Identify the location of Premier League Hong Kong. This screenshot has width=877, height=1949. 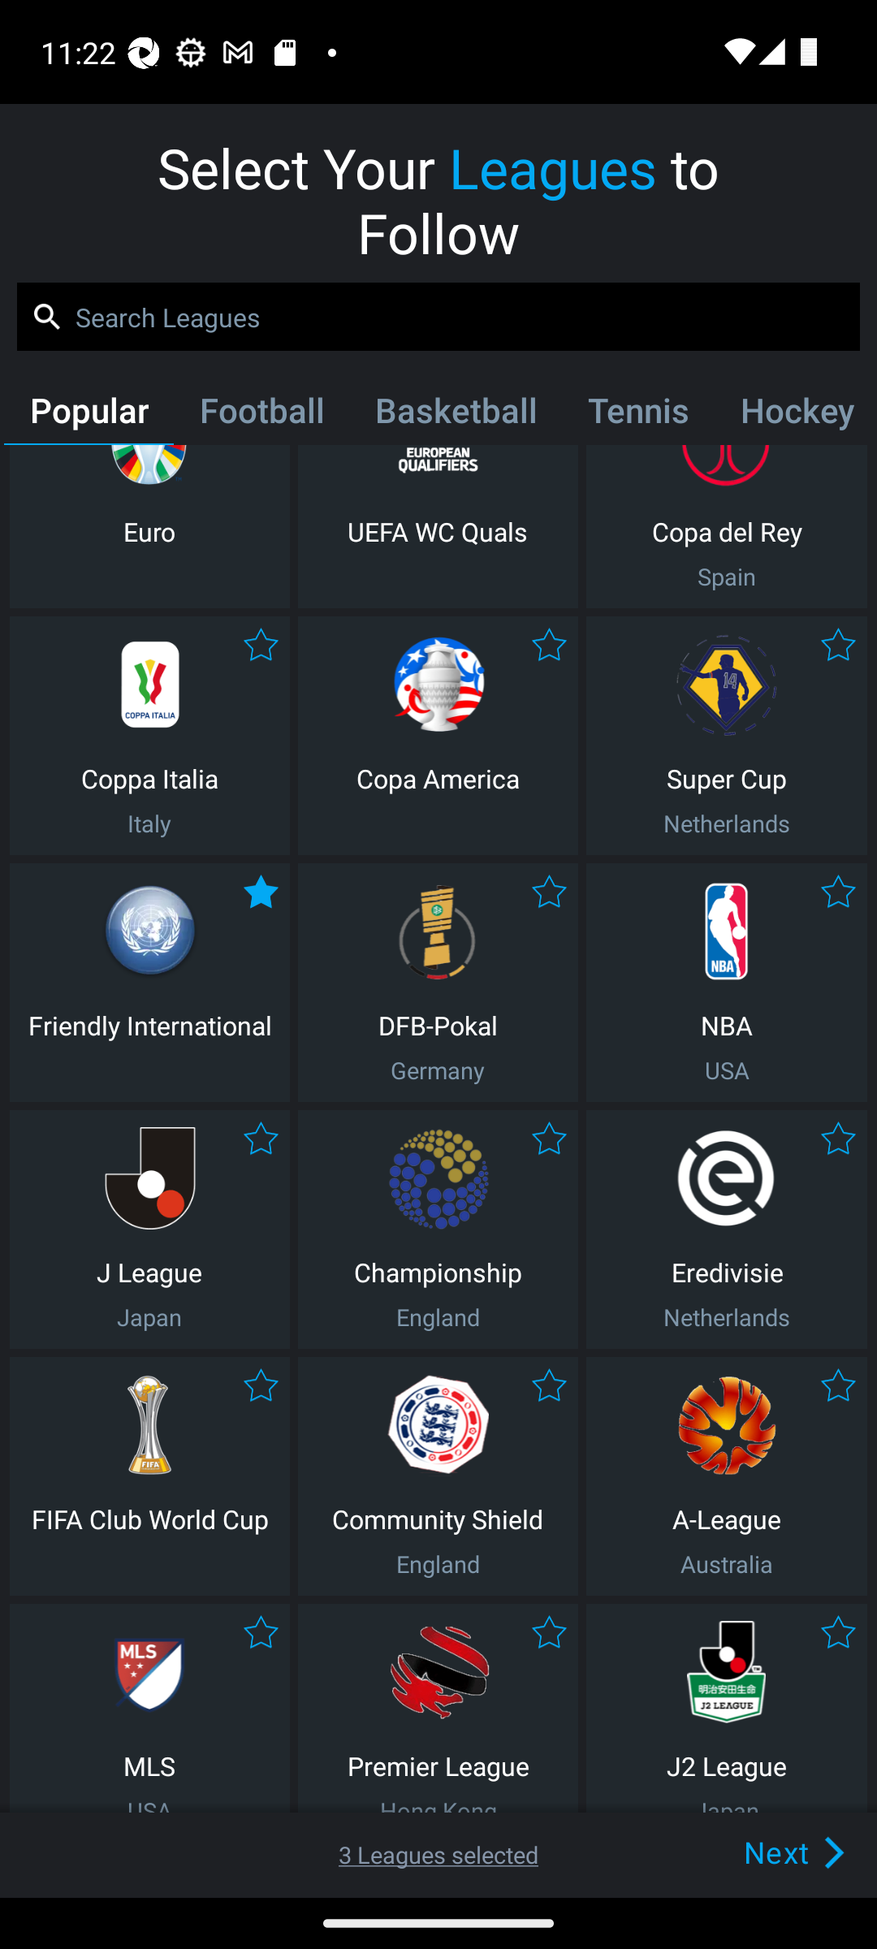
(438, 1709).